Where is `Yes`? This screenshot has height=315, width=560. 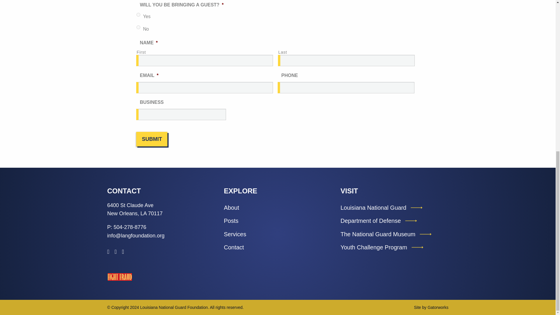 Yes is located at coordinates (138, 15).